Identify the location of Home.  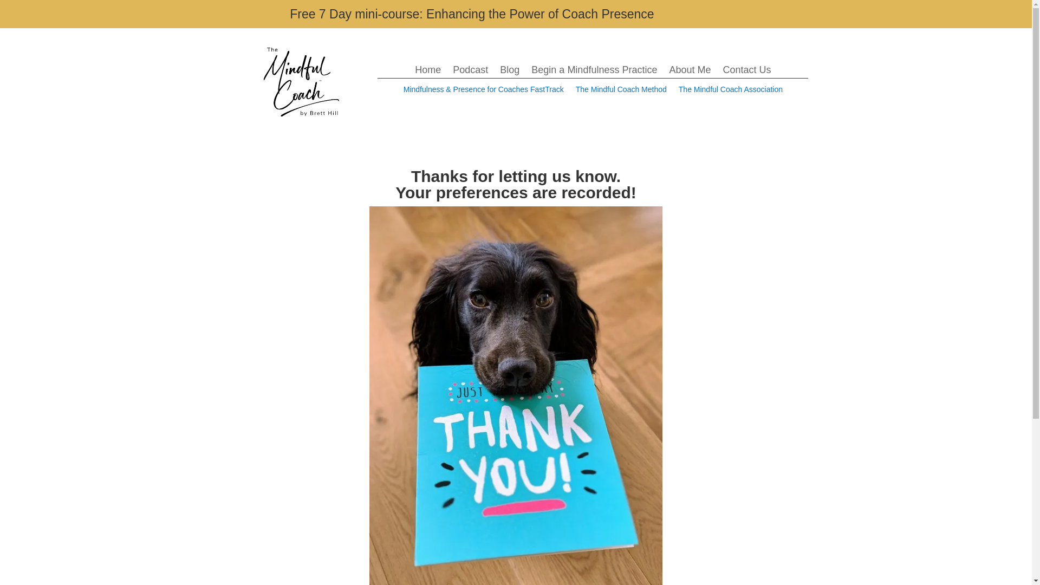
(428, 71).